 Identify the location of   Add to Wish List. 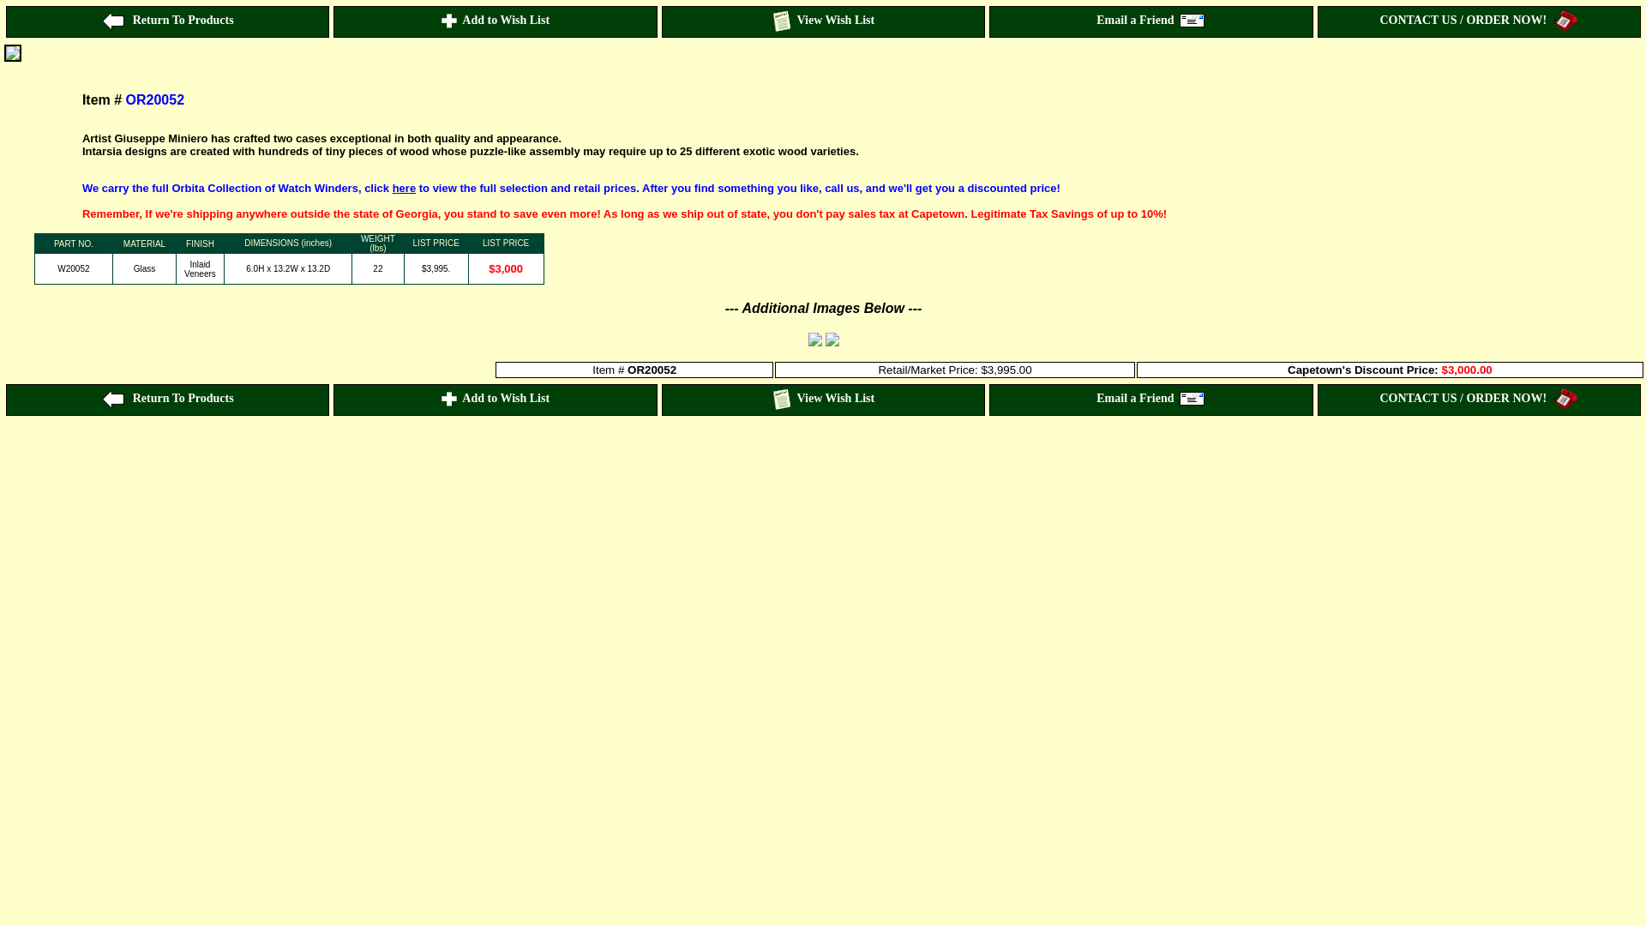
(494, 21).